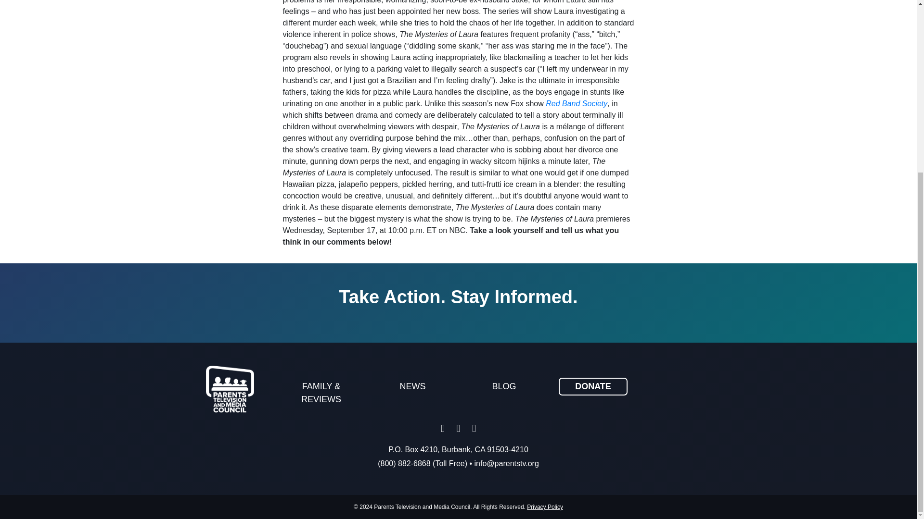  Describe the element at coordinates (593, 386) in the screenshot. I see `DONATE` at that location.